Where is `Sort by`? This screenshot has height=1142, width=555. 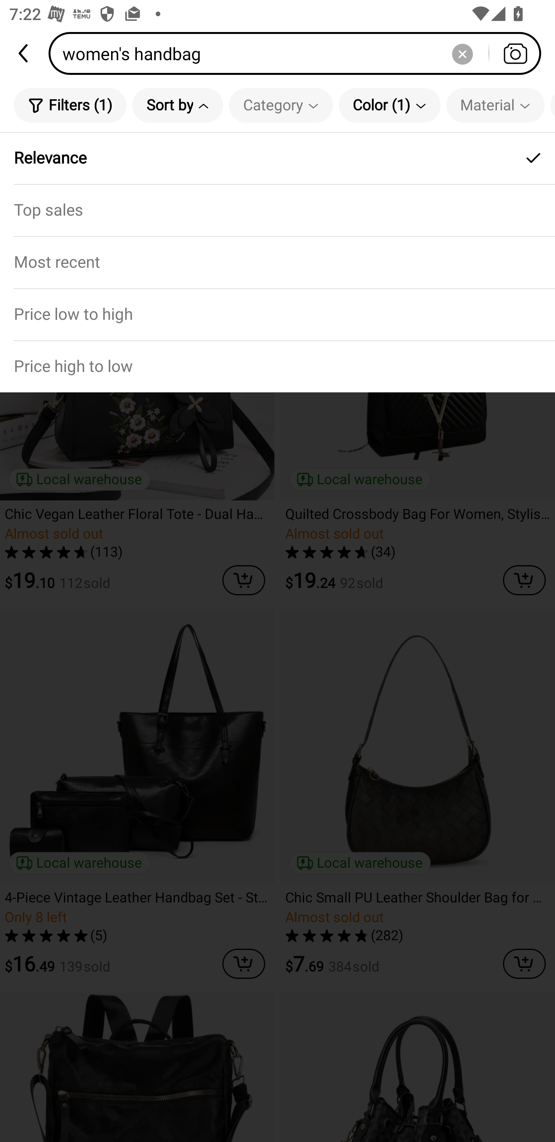
Sort by is located at coordinates (177, 105).